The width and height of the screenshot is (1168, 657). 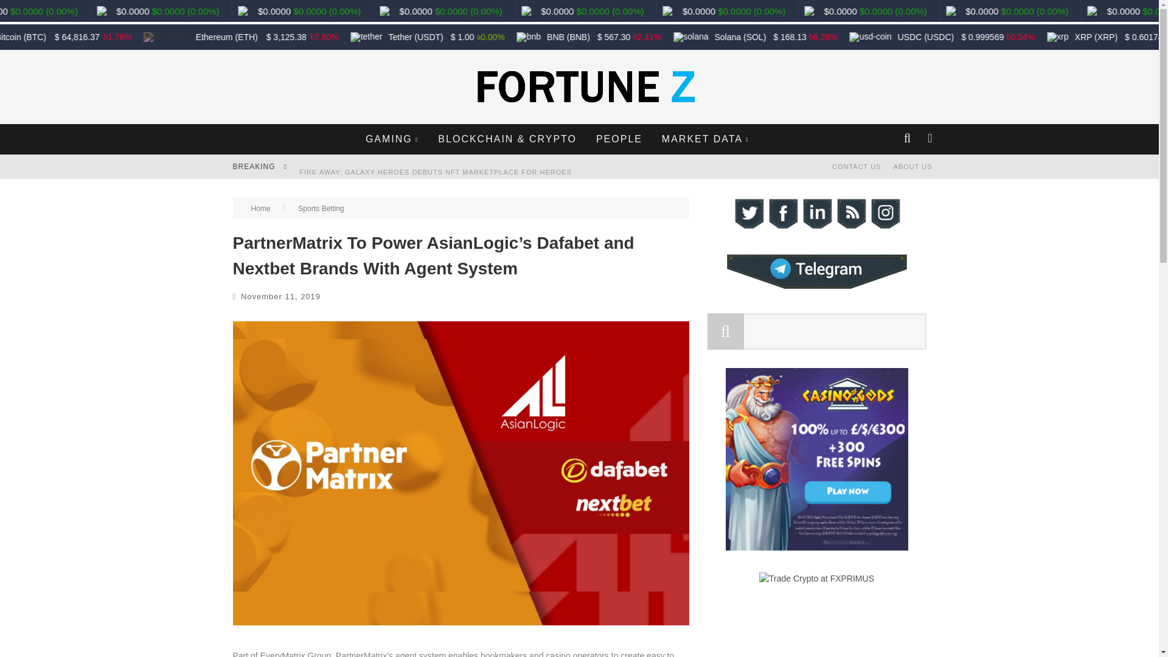 What do you see at coordinates (436, 172) in the screenshot?
I see `Fire Away: Galaxy Heroes Debuts NFT Marketplace for Heroes` at bounding box center [436, 172].